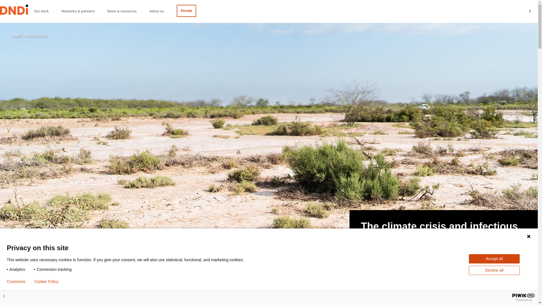  Describe the element at coordinates (36, 36) in the screenshot. I see `Go to the Viewpoints News Type archives.` at that location.